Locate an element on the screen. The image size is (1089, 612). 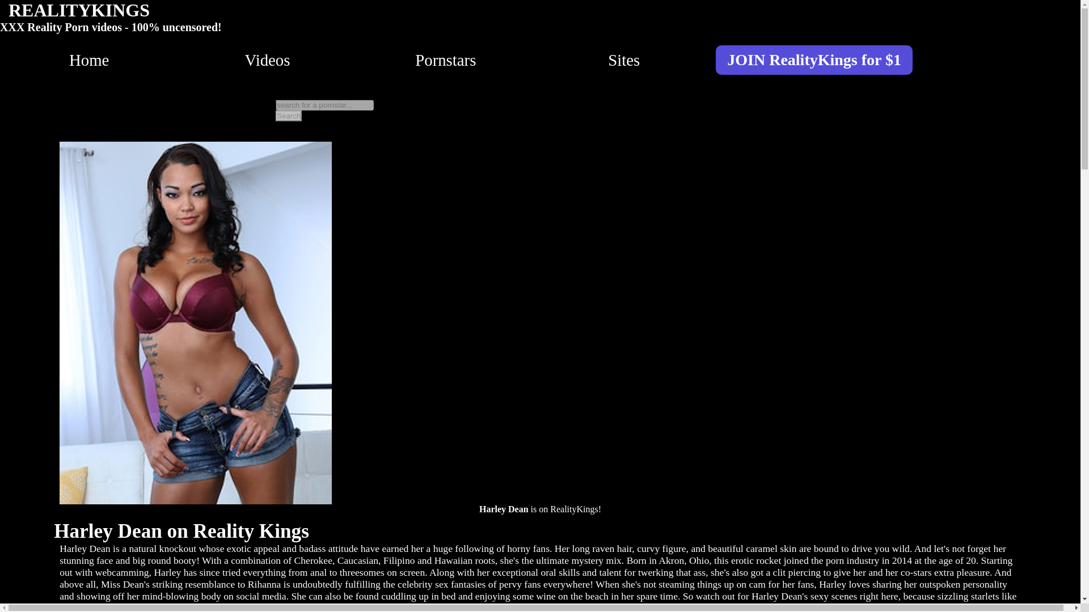
Sites is located at coordinates (624, 60).